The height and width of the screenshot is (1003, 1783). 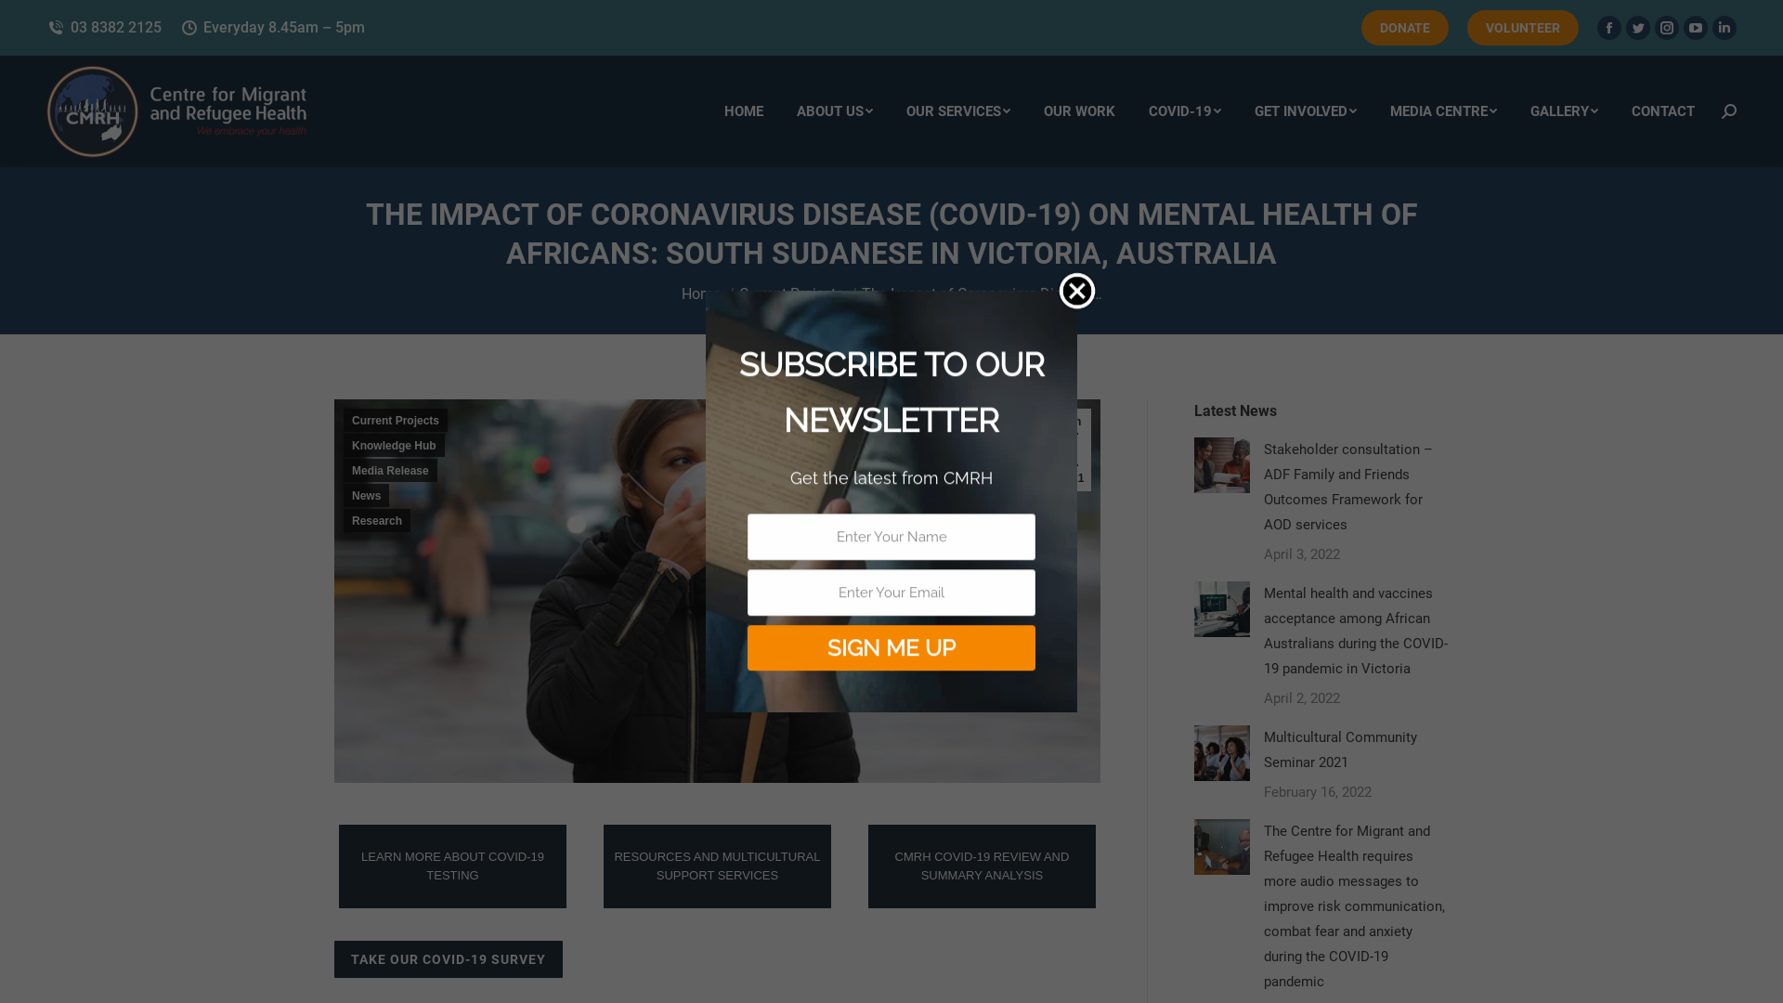 I want to click on LEARN MORE ABOUT COVID-19 TESTING, so click(x=453, y=866).